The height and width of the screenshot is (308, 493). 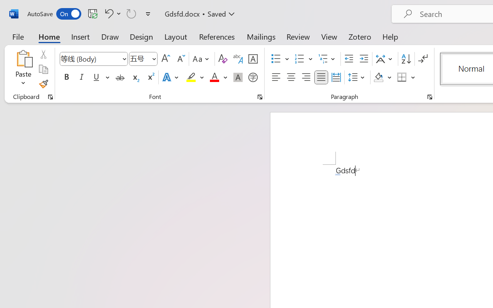 What do you see at coordinates (218, 77) in the screenshot?
I see `Font Color` at bounding box center [218, 77].